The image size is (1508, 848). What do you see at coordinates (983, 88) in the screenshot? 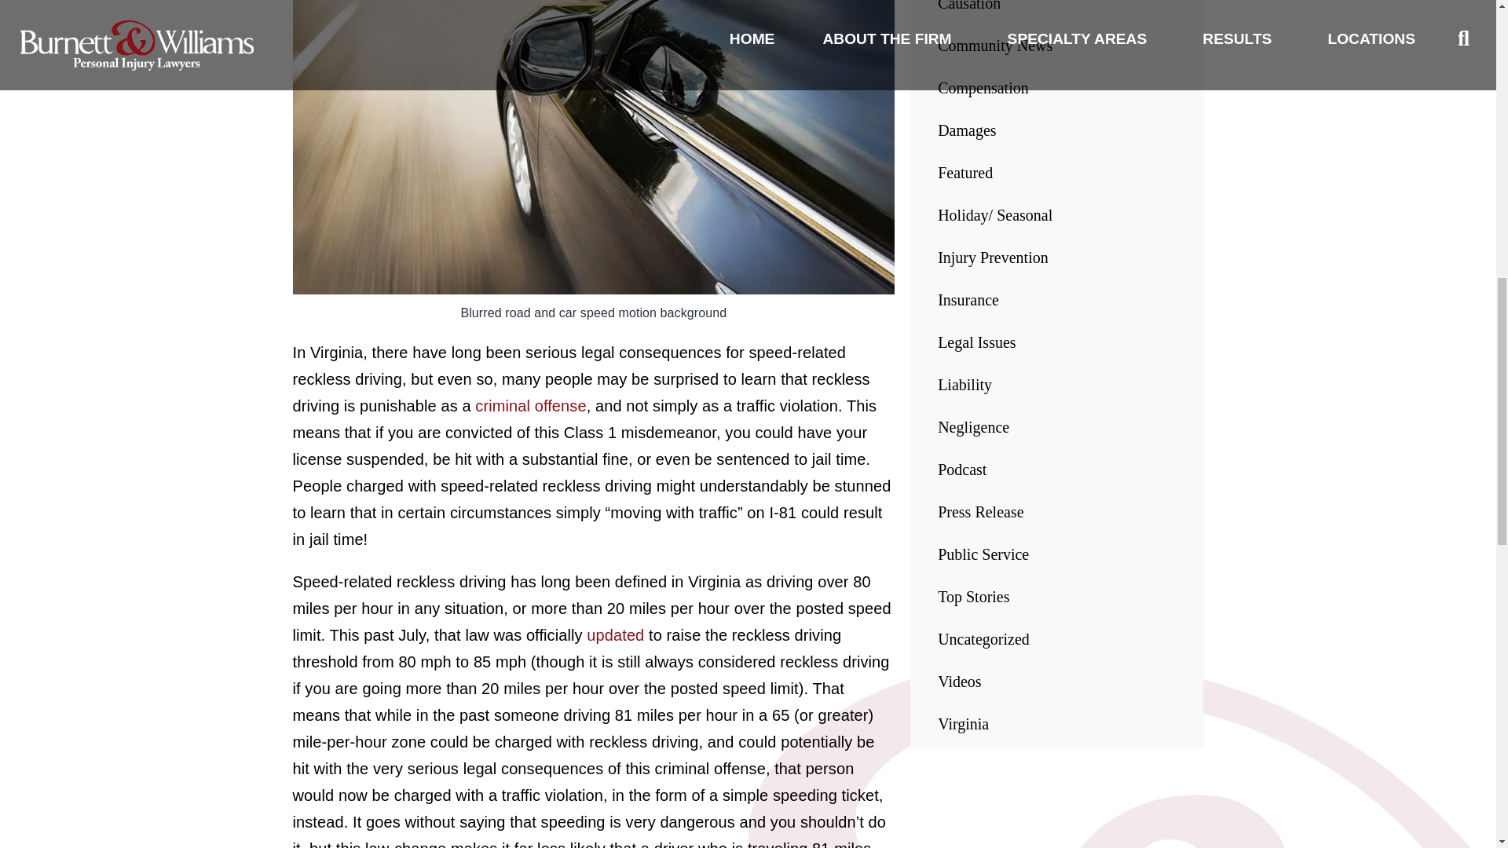
I see `Compensation` at bounding box center [983, 88].